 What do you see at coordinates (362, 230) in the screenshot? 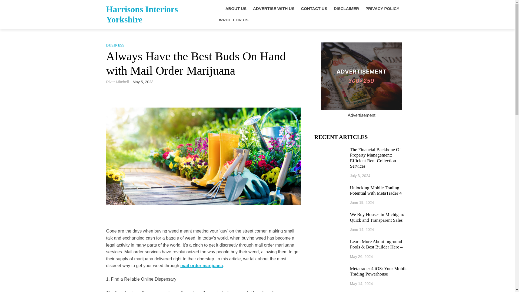
I see `June 14, 2024` at bounding box center [362, 230].